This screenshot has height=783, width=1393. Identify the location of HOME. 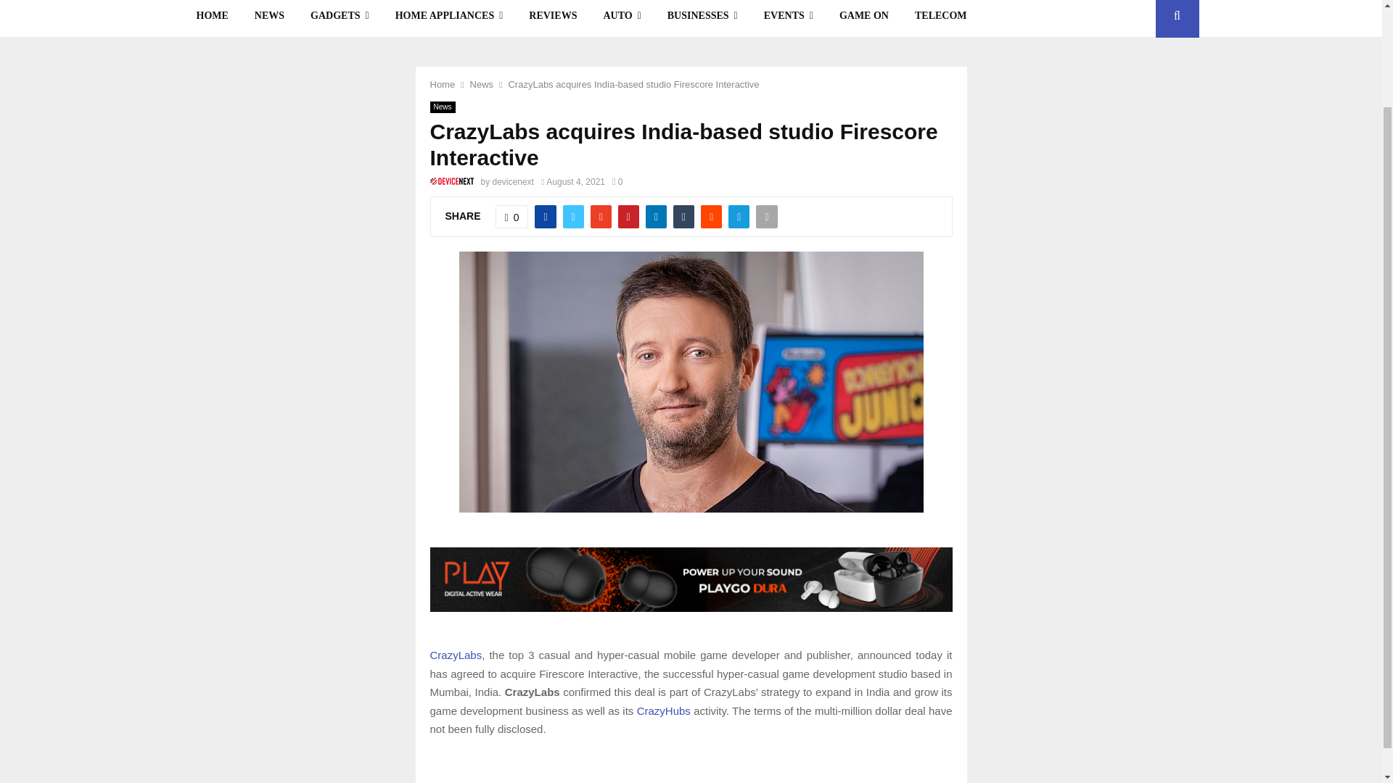
(212, 19).